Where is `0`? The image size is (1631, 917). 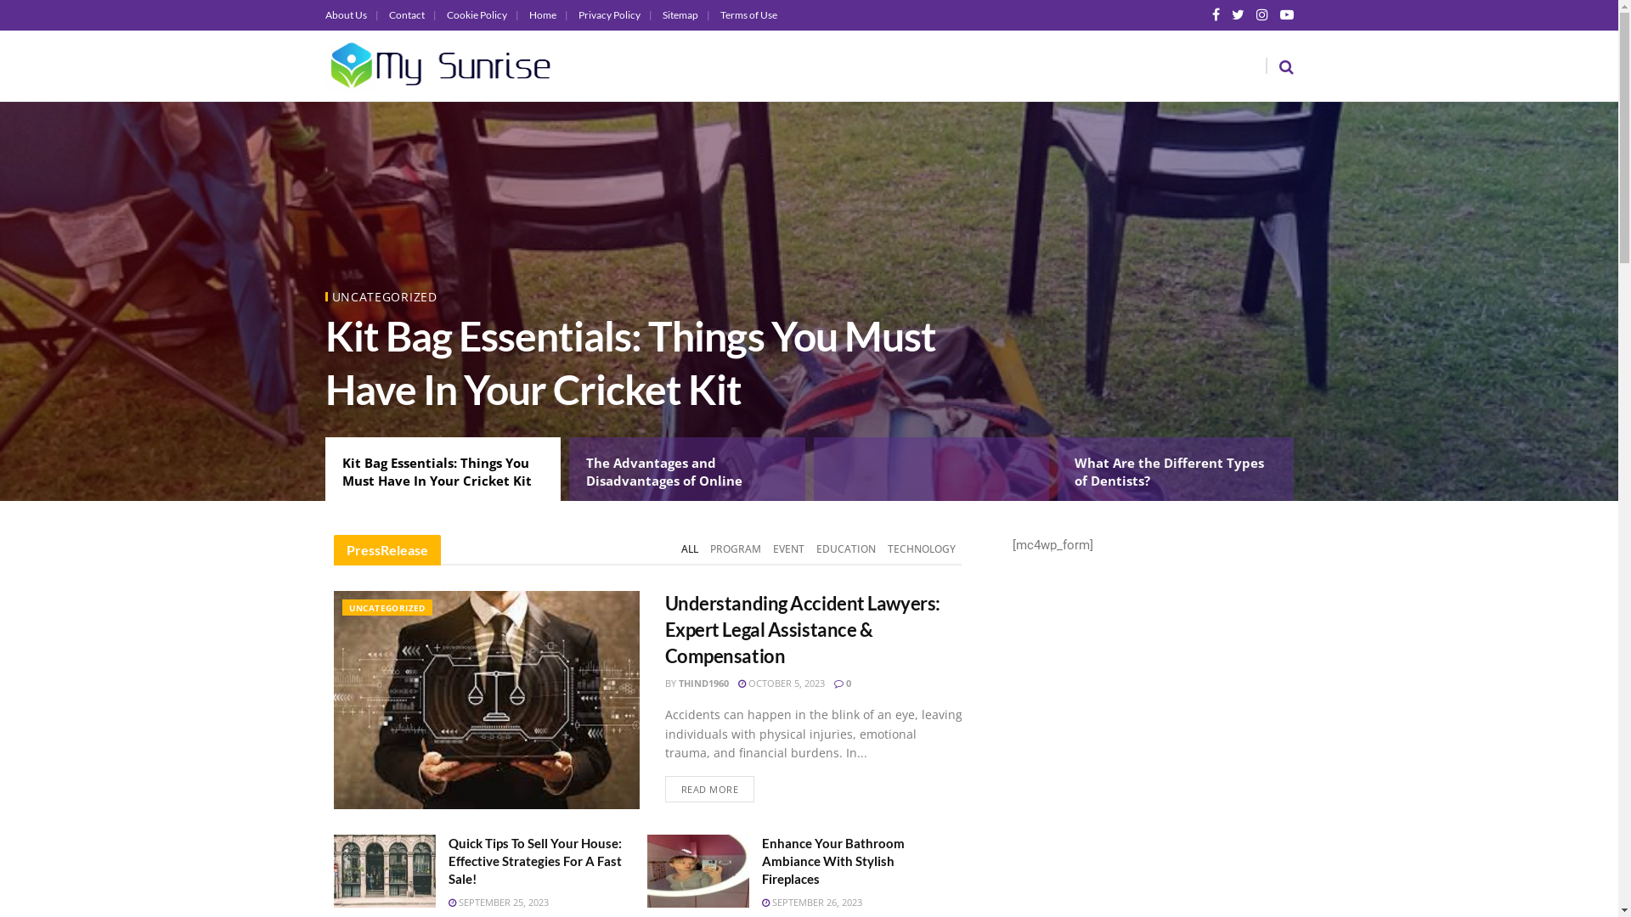
0 is located at coordinates (843, 683).